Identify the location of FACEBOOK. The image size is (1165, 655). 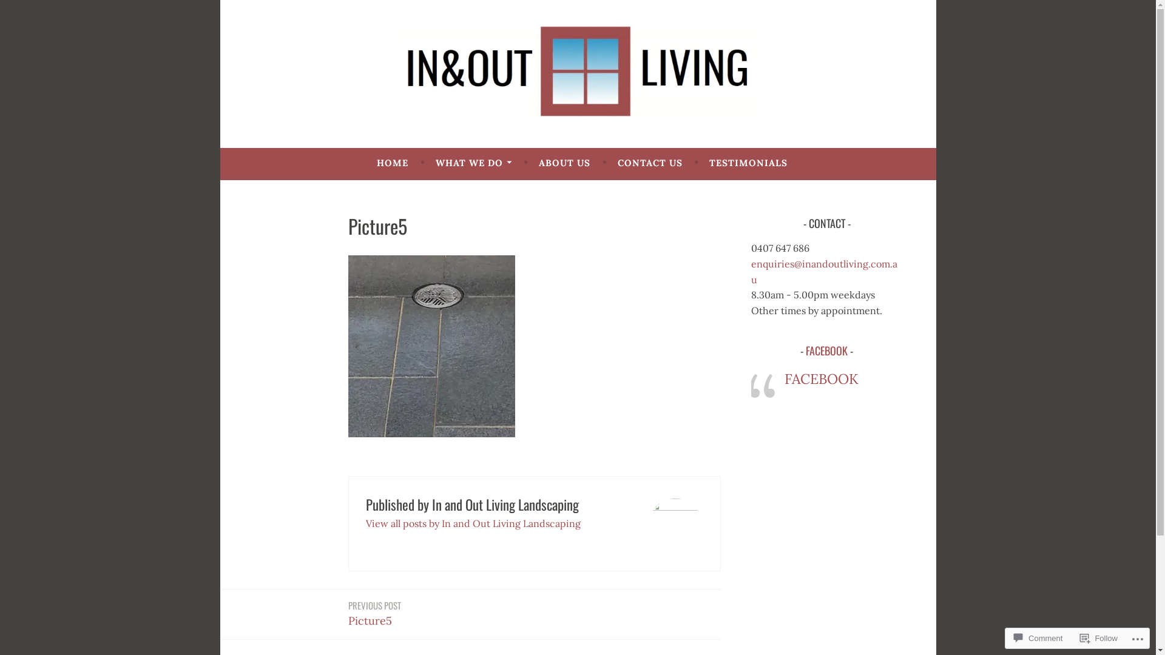
(822, 378).